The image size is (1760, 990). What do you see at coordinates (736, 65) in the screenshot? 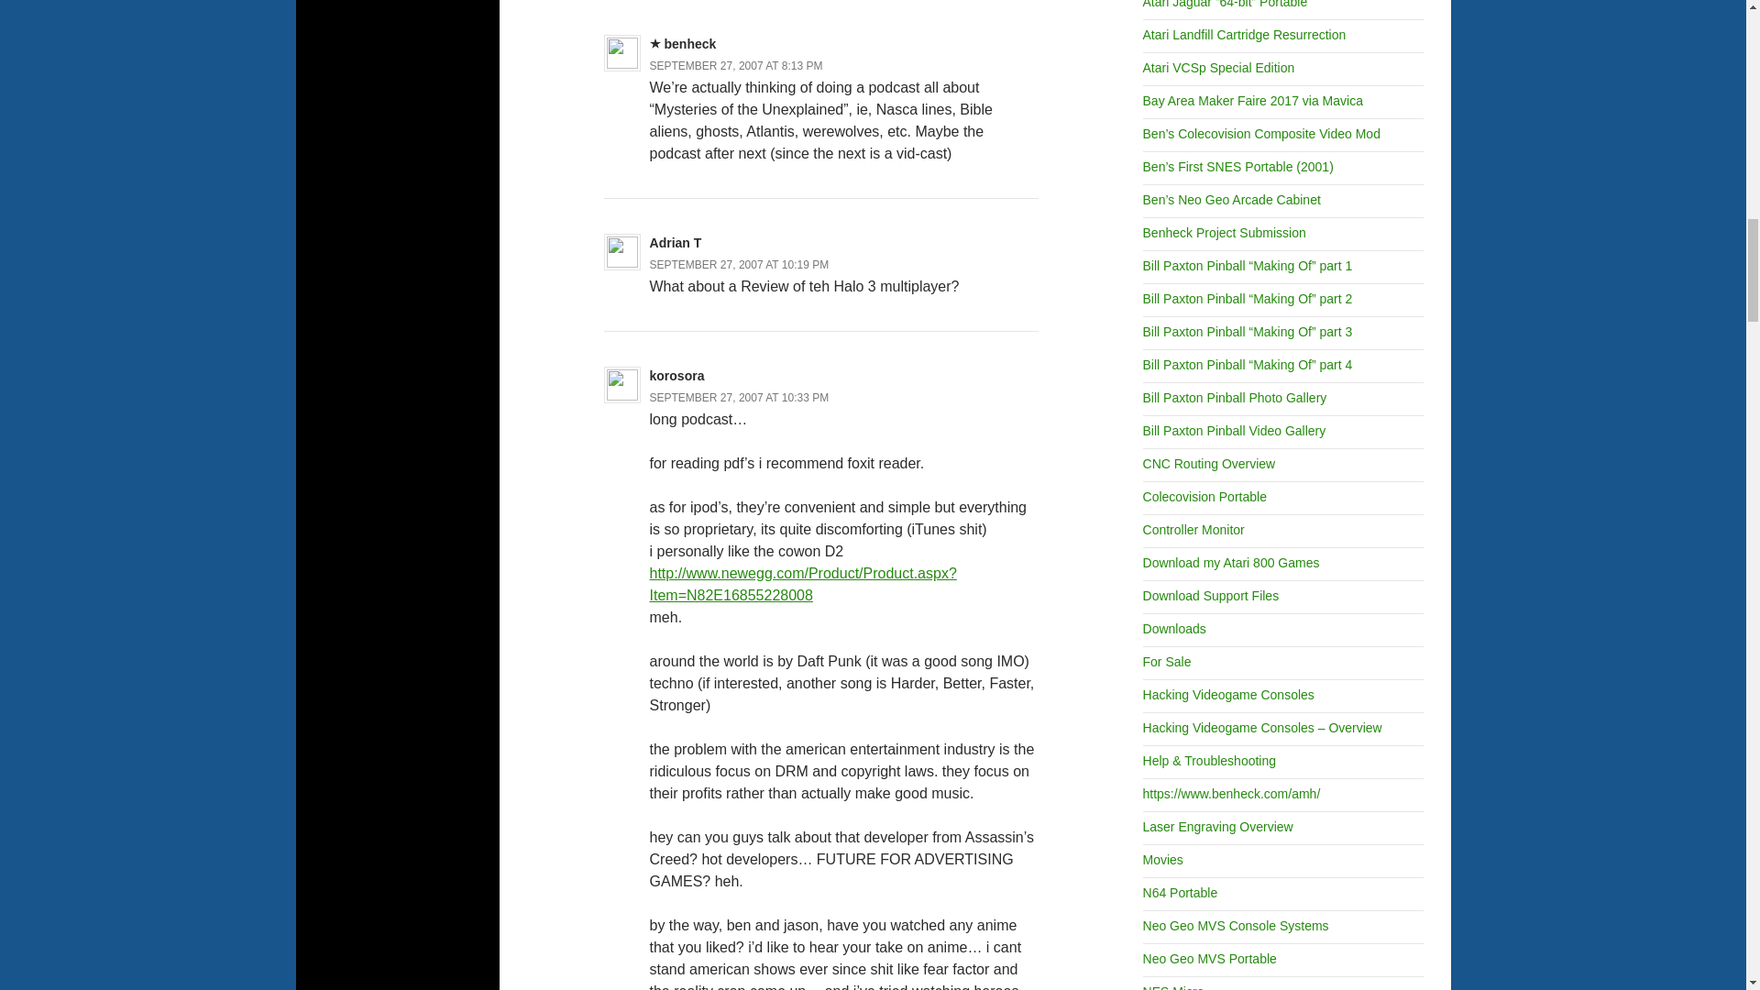
I see `SEPTEMBER 27, 2007 AT 8:13 PM` at bounding box center [736, 65].